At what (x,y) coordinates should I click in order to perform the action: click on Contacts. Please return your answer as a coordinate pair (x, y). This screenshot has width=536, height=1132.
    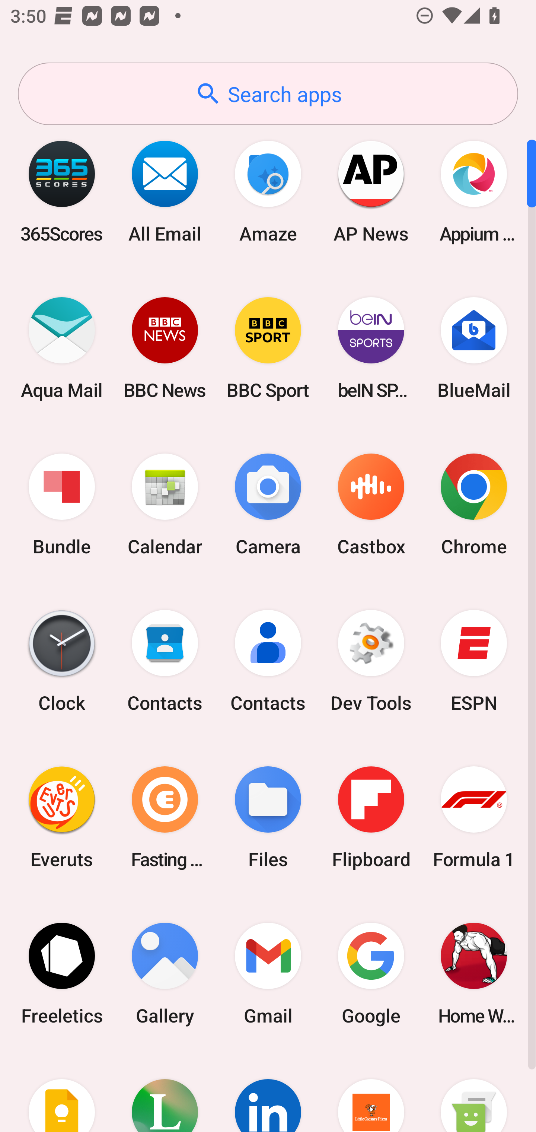
    Looking at the image, I should click on (165, 661).